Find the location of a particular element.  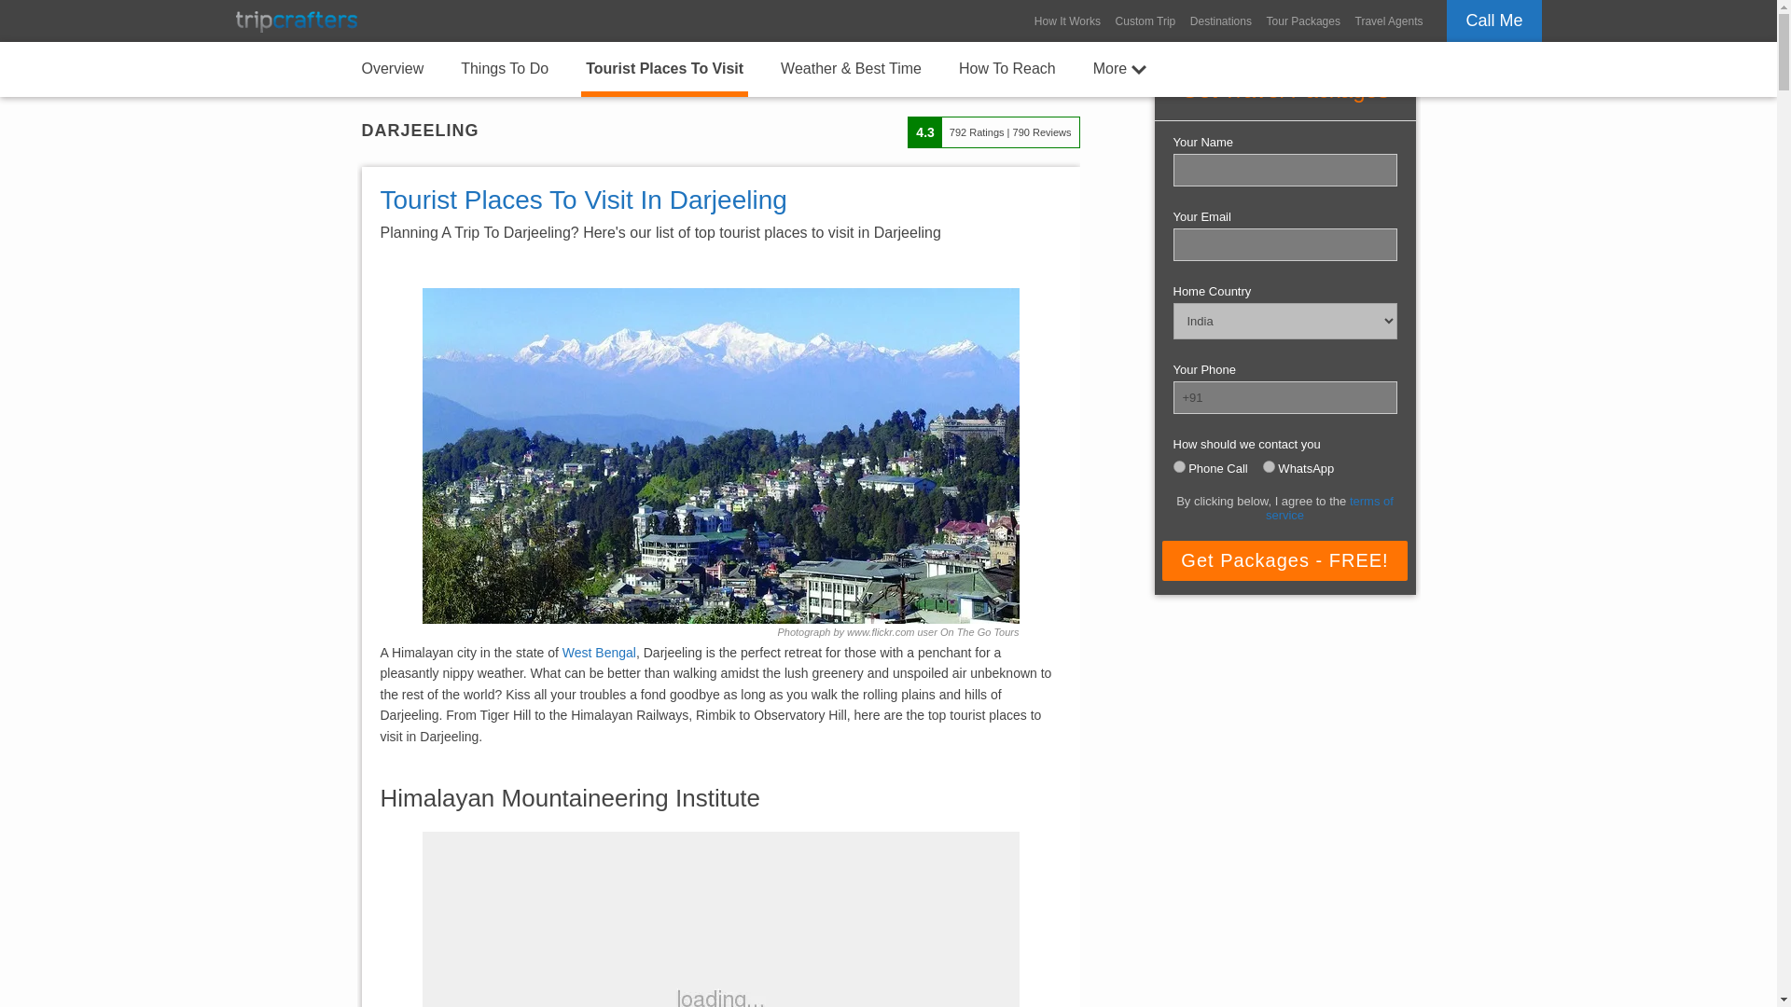

How It Works is located at coordinates (1067, 21).